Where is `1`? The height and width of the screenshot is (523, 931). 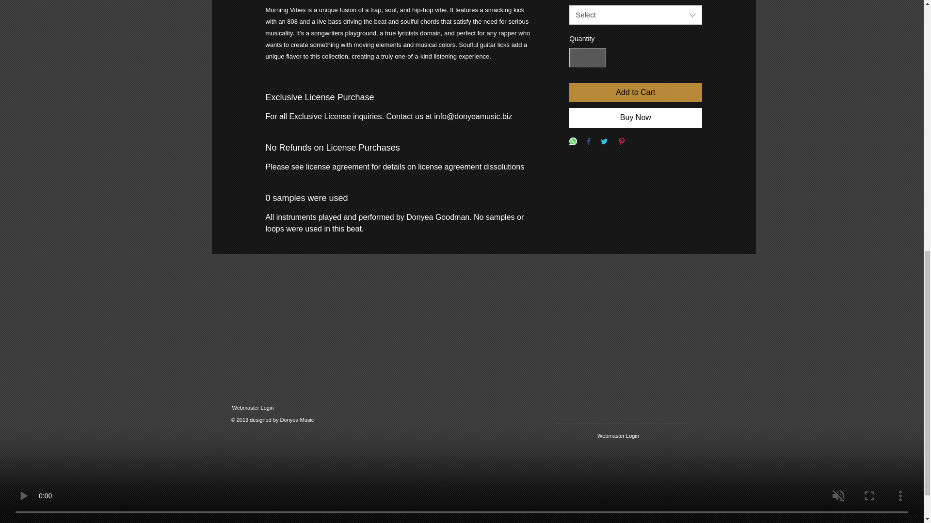
1 is located at coordinates (587, 58).